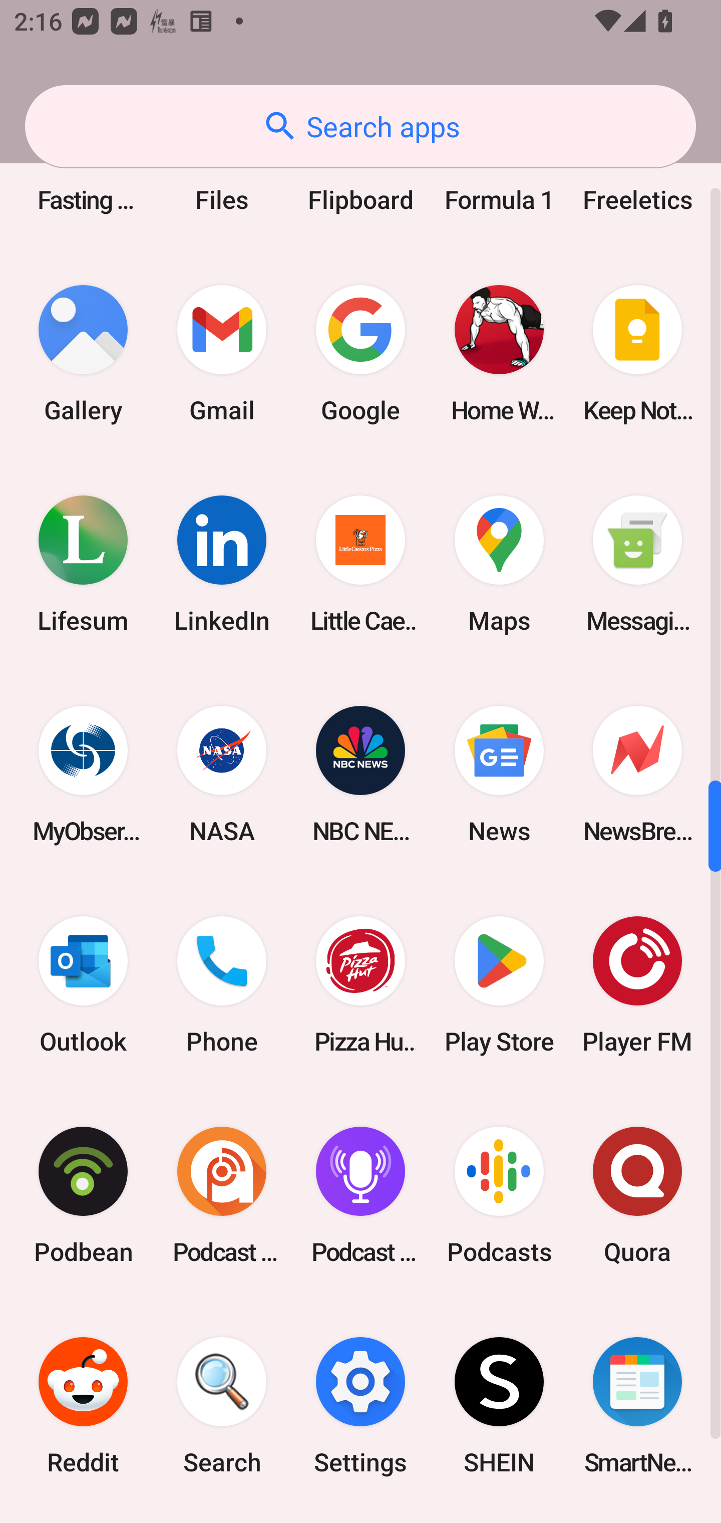 The image size is (721, 1523). I want to click on MyObservatory, so click(83, 775).